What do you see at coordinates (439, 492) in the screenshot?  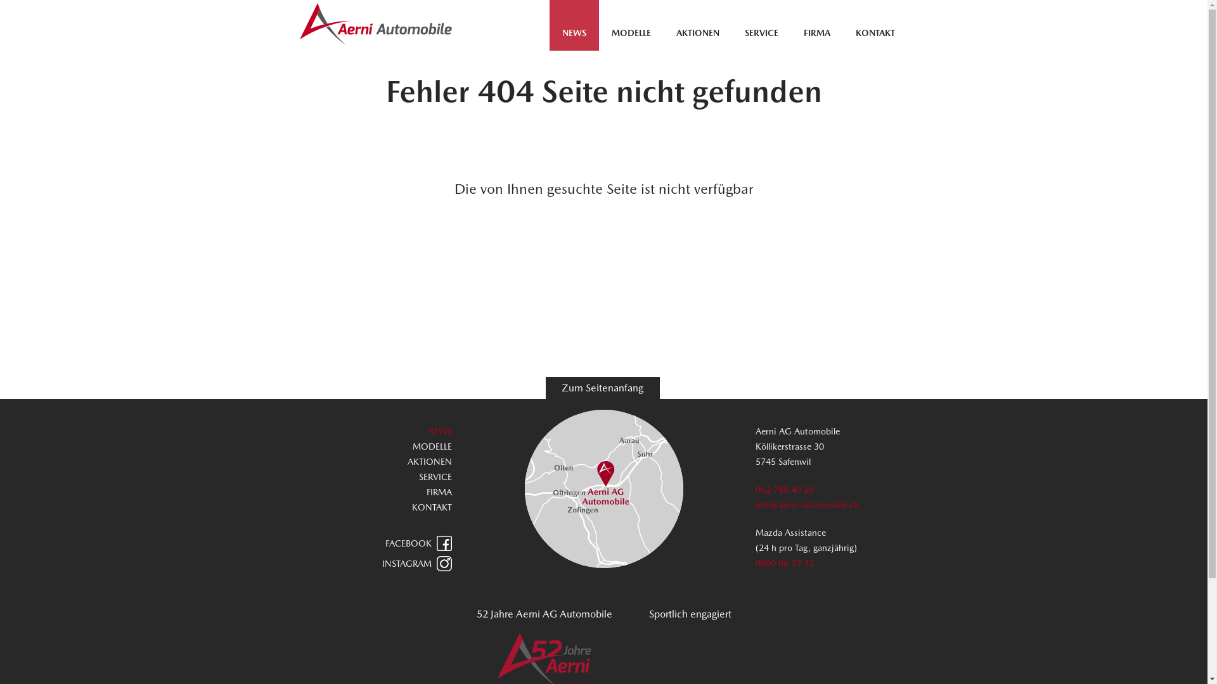 I see `FIRMA` at bounding box center [439, 492].